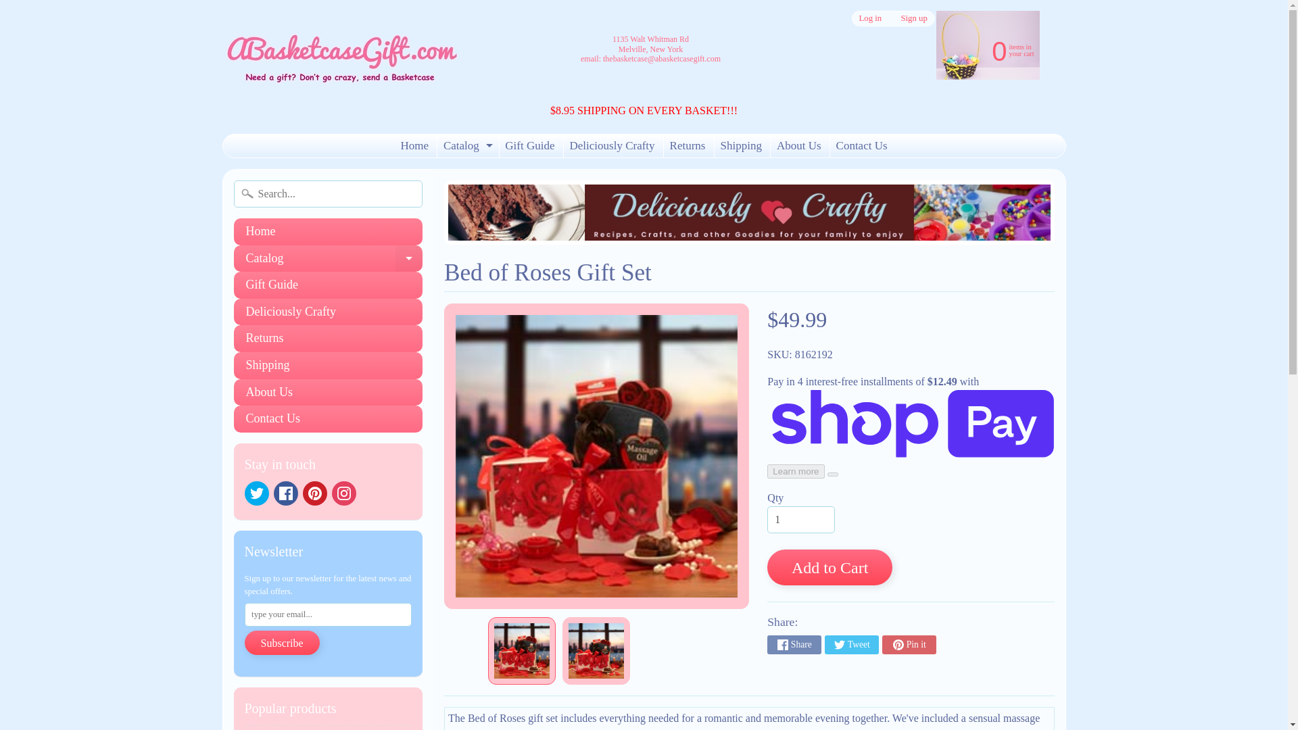 Image resolution: width=1298 pixels, height=730 pixels. I want to click on It's Fall Y'All Fall Log Cabin Gift, so click(343, 493).